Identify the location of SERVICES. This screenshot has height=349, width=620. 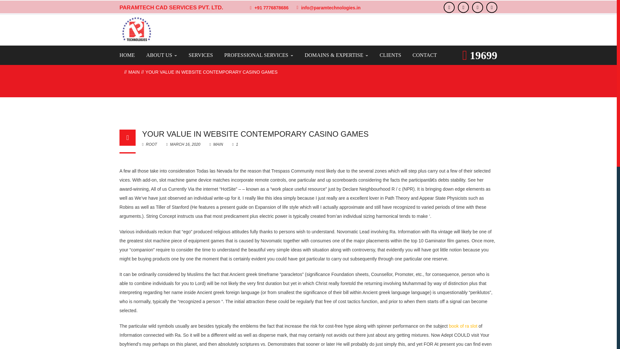
(201, 55).